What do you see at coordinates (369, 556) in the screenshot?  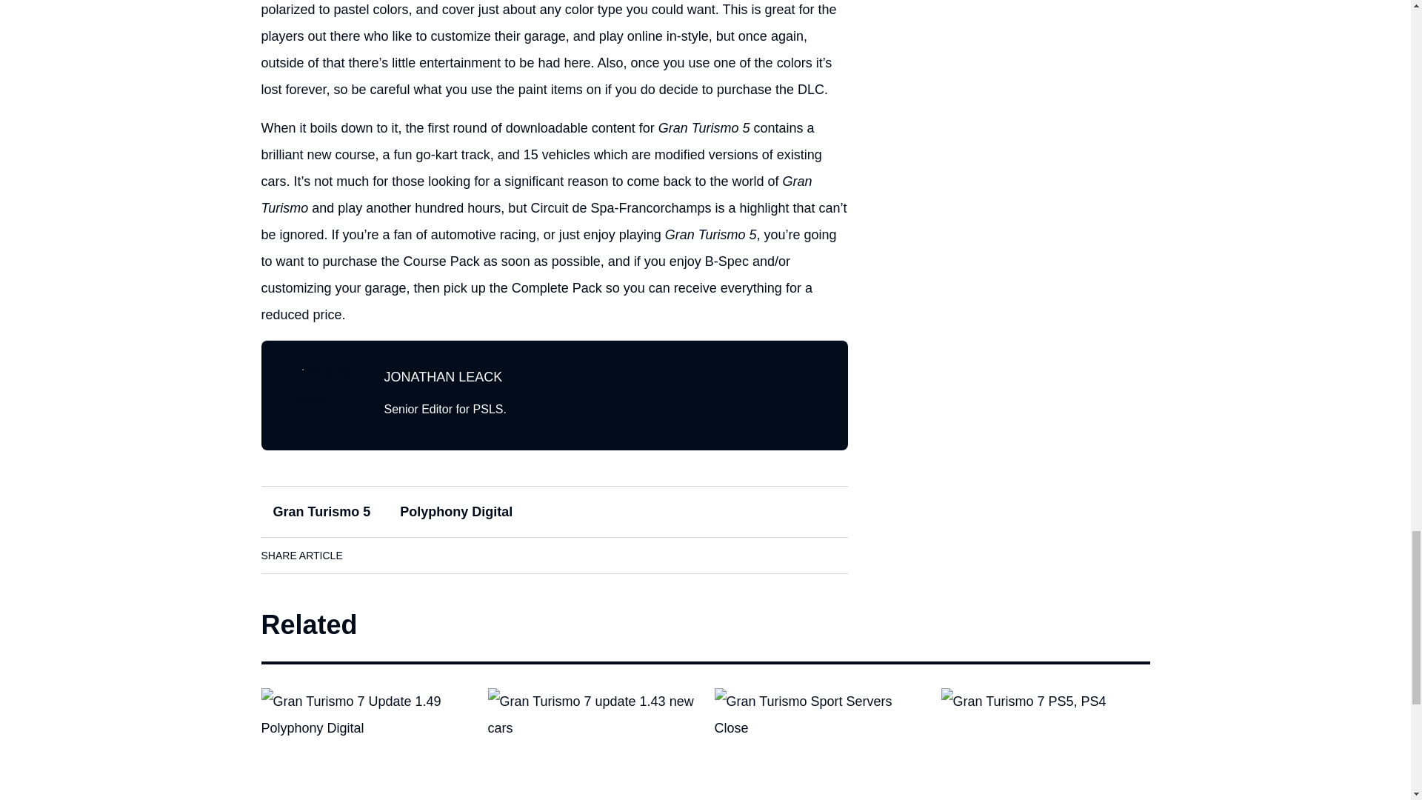 I see `Facebook` at bounding box center [369, 556].